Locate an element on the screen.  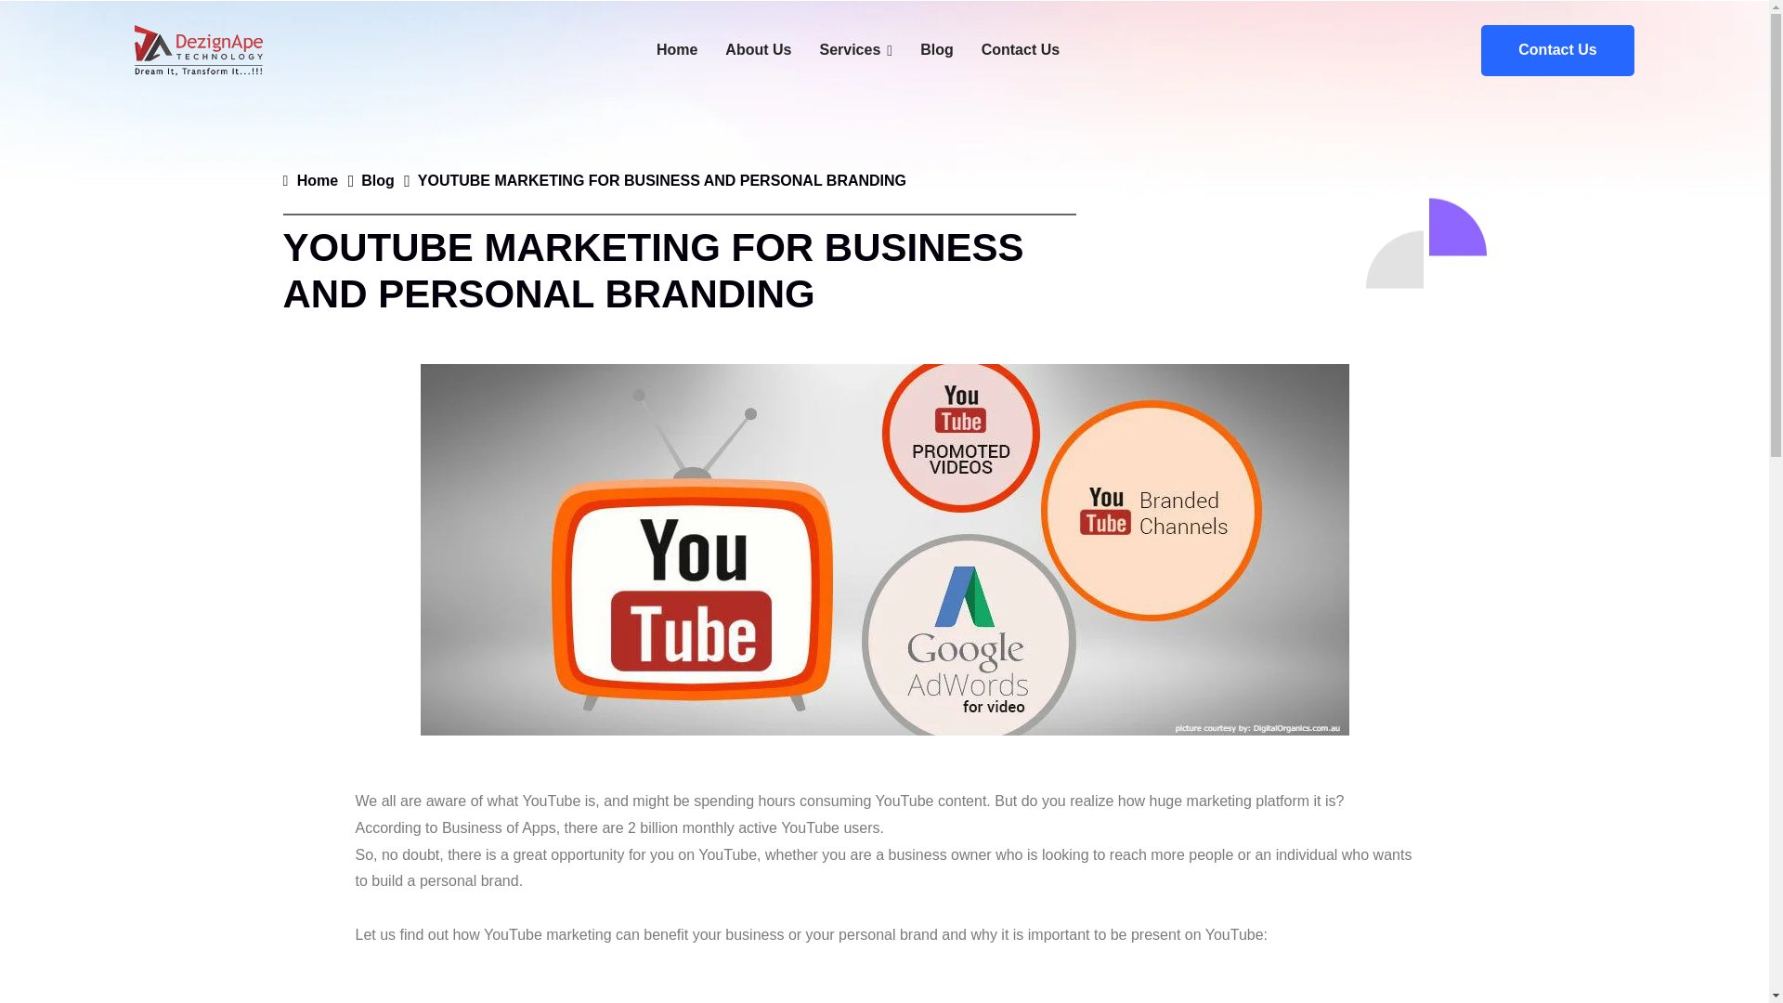
Blog is located at coordinates (377, 180).